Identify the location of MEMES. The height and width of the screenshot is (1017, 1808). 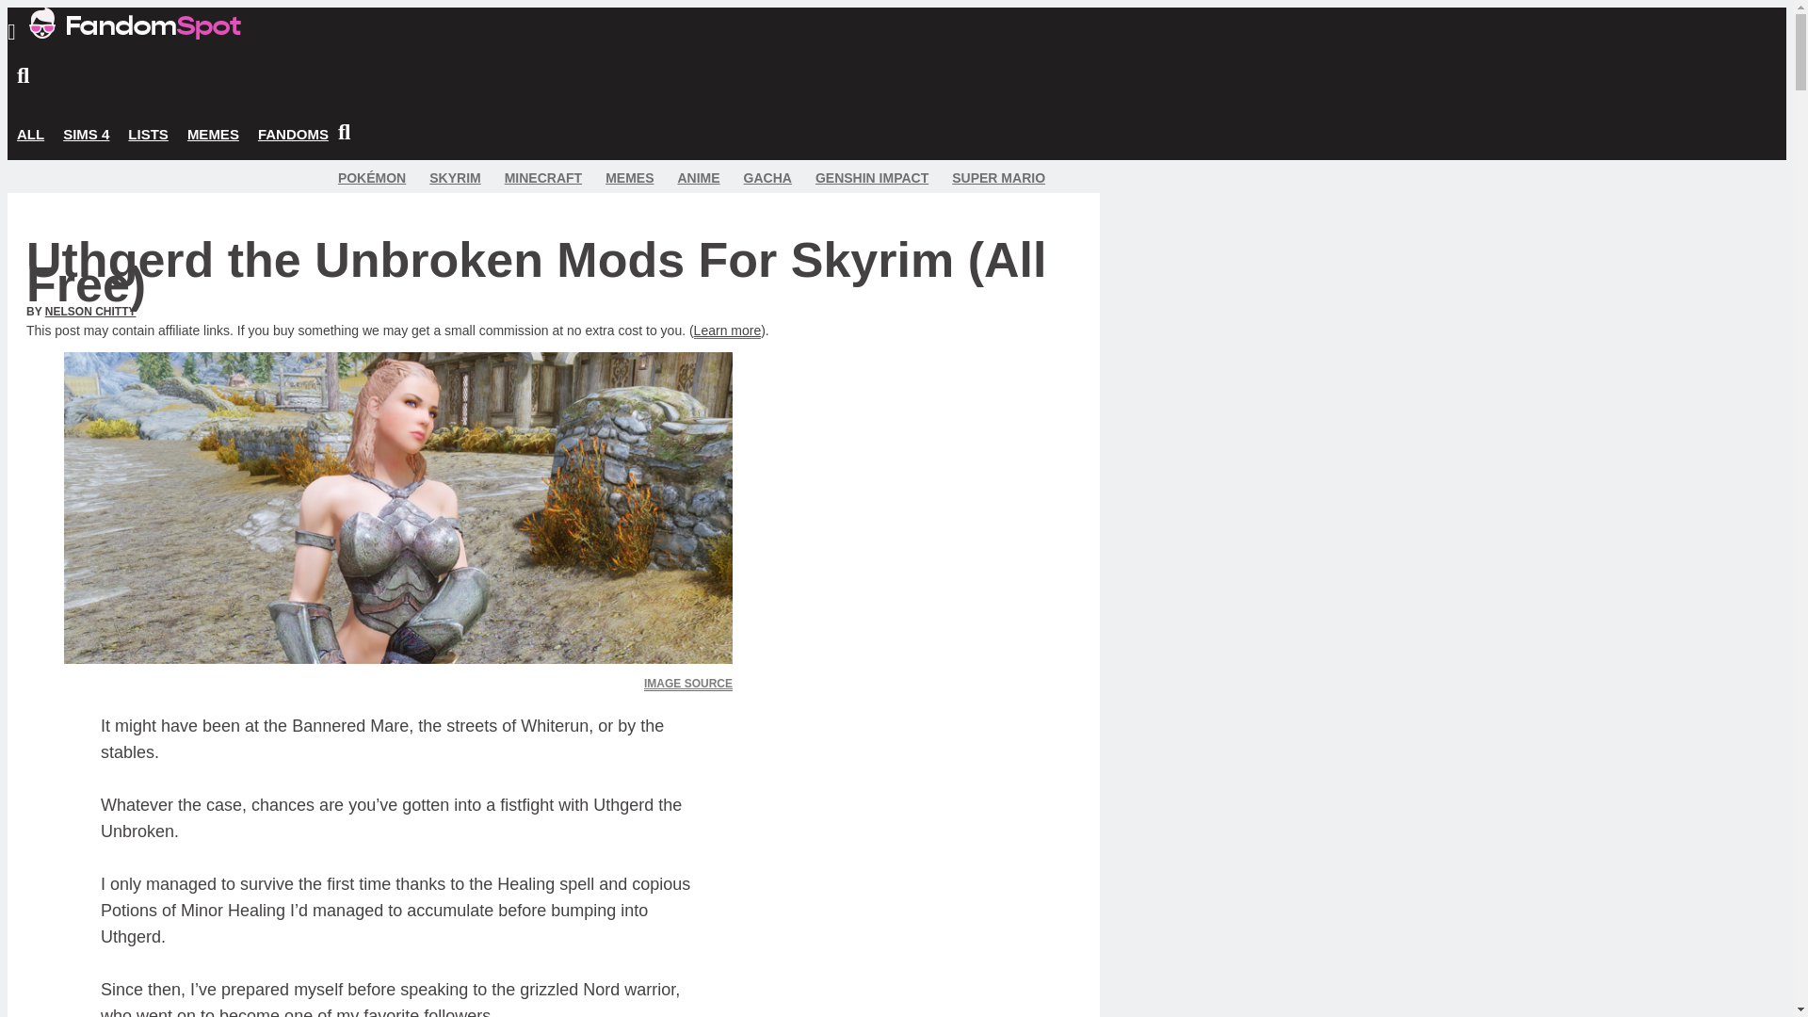
(629, 177).